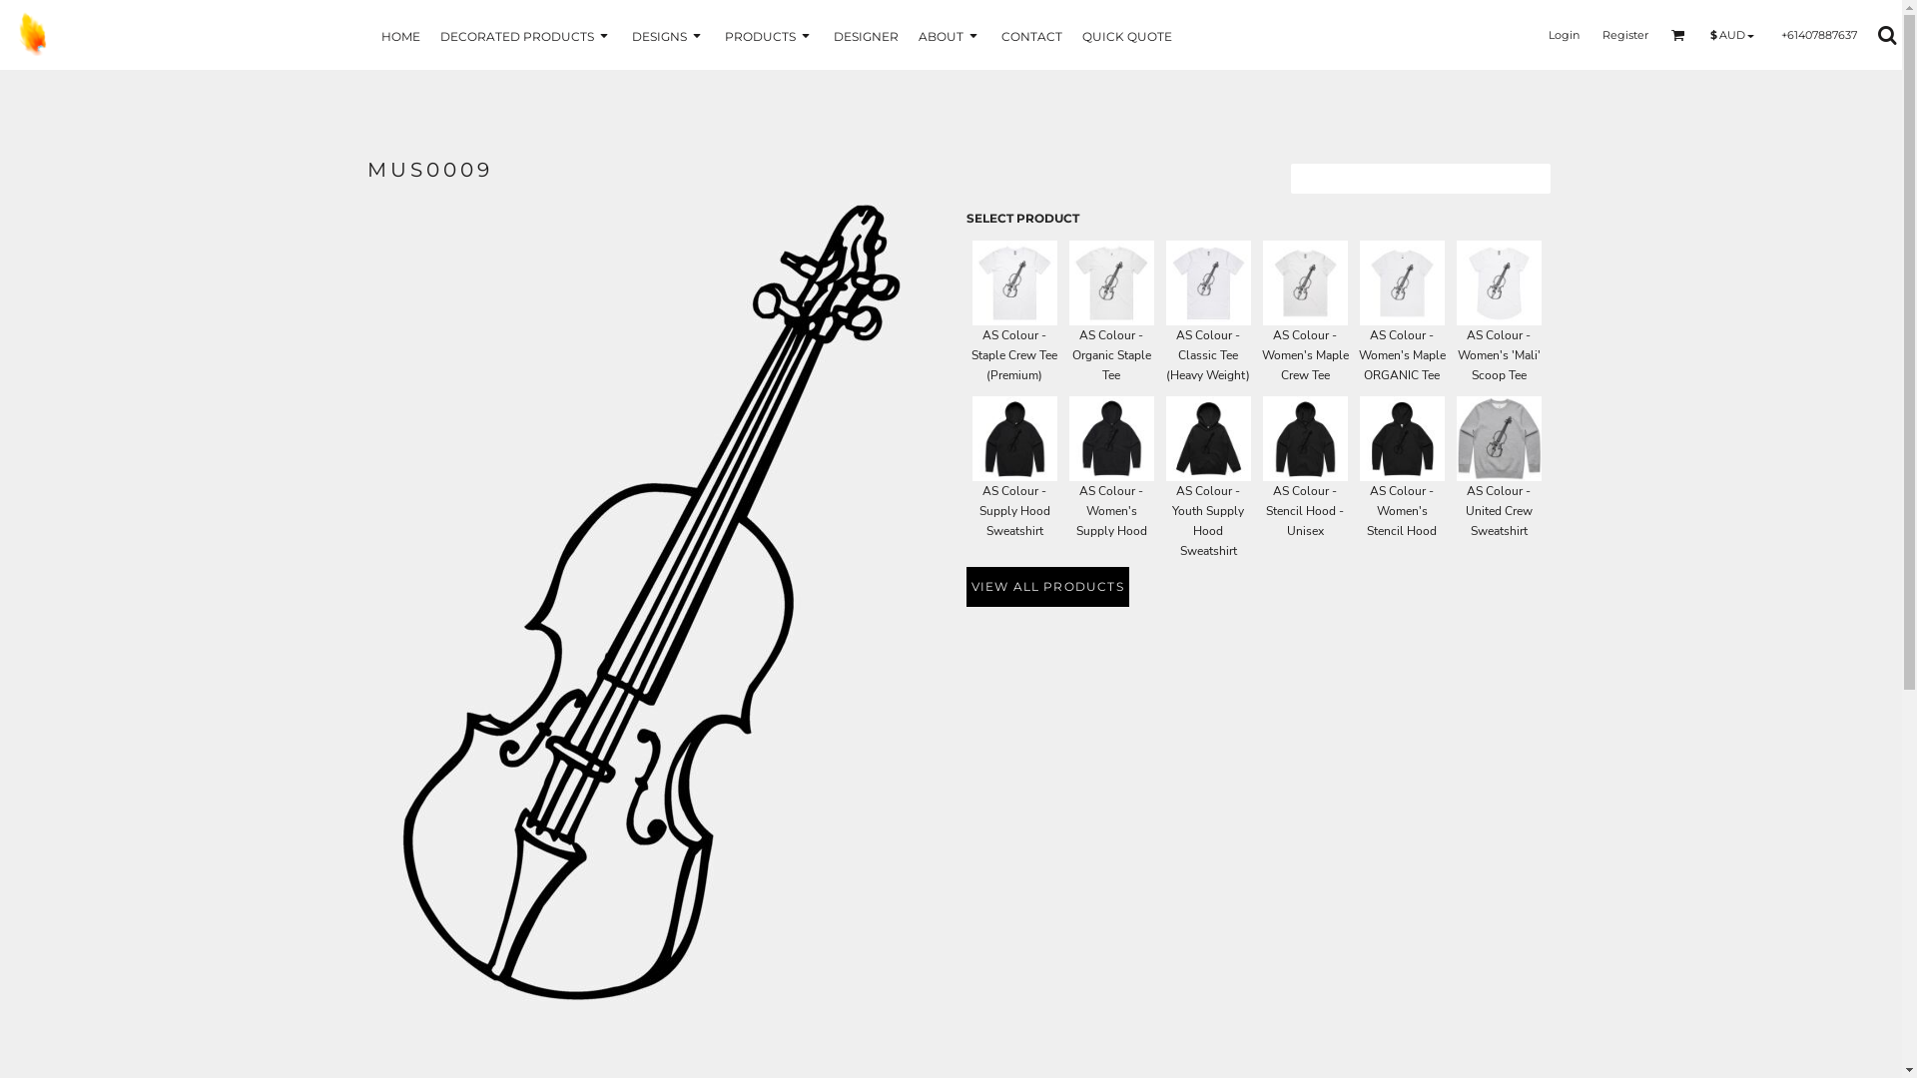 This screenshot has height=1078, width=1917. Describe the element at coordinates (1112, 511) in the screenshot. I see `AS Colour - Women's Supply Hood` at that location.